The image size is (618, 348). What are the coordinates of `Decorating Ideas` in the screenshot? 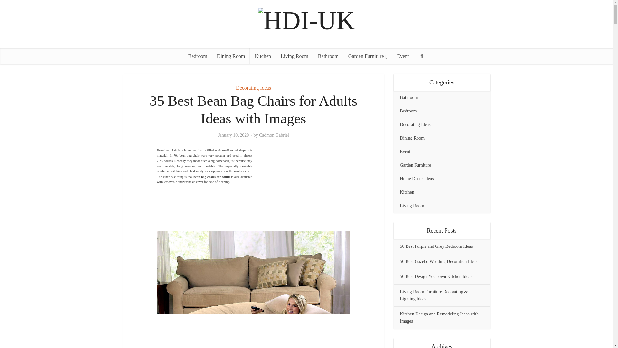 It's located at (254, 88).